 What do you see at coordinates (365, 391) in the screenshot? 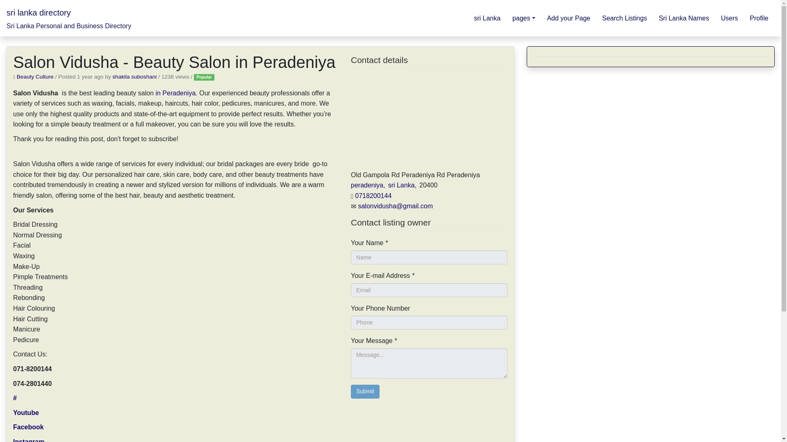
I see `Submit` at bounding box center [365, 391].